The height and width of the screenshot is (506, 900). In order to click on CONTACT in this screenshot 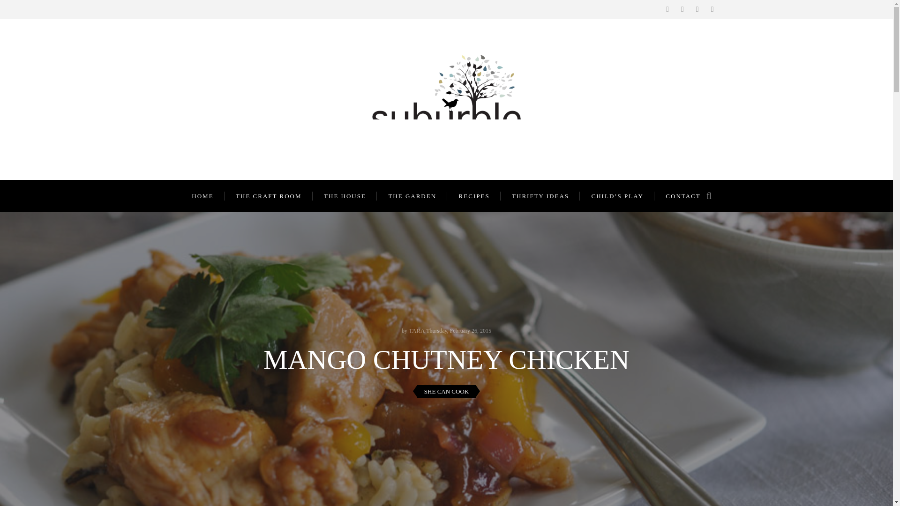, I will do `click(683, 196)`.